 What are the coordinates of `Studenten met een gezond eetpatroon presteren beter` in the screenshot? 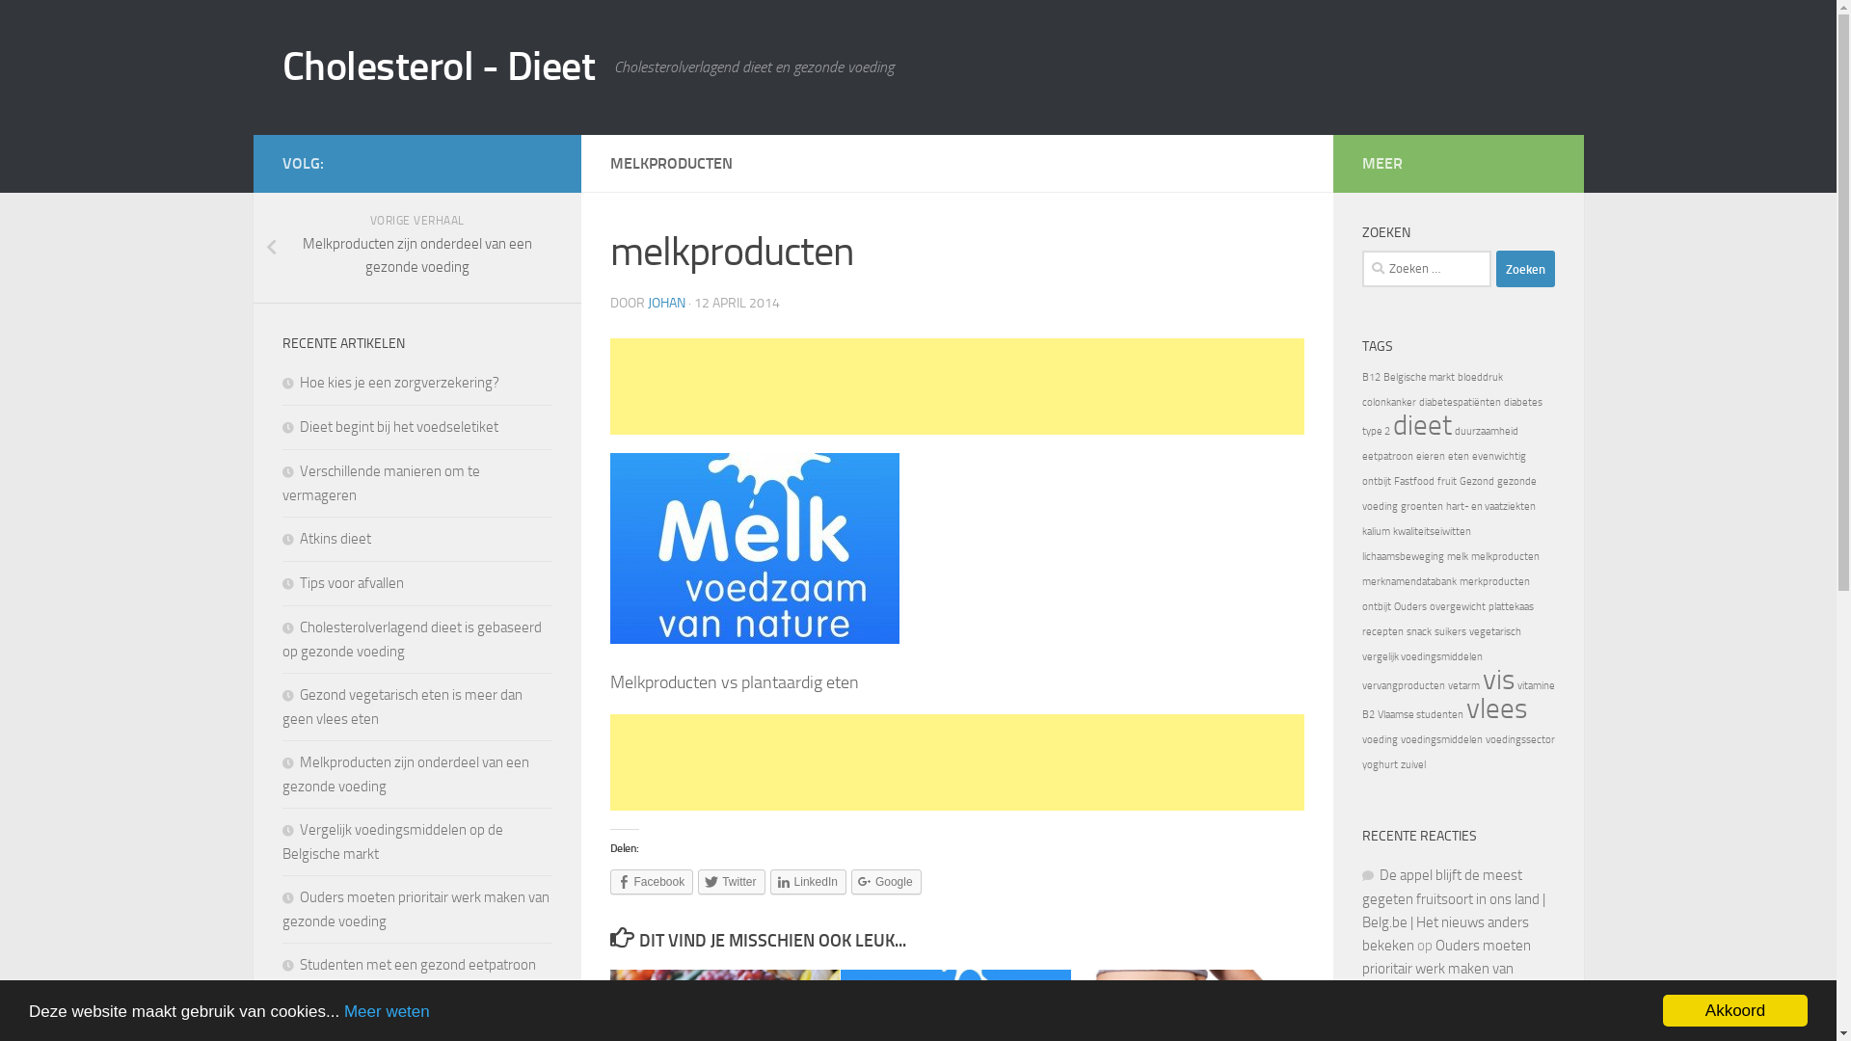 It's located at (409, 977).